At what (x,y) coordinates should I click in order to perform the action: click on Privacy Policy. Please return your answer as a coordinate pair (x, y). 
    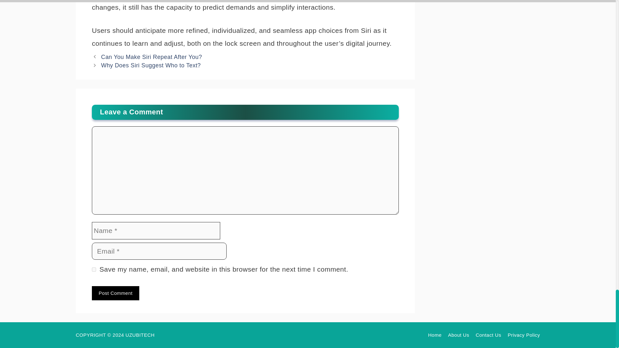
    Looking at the image, I should click on (524, 335).